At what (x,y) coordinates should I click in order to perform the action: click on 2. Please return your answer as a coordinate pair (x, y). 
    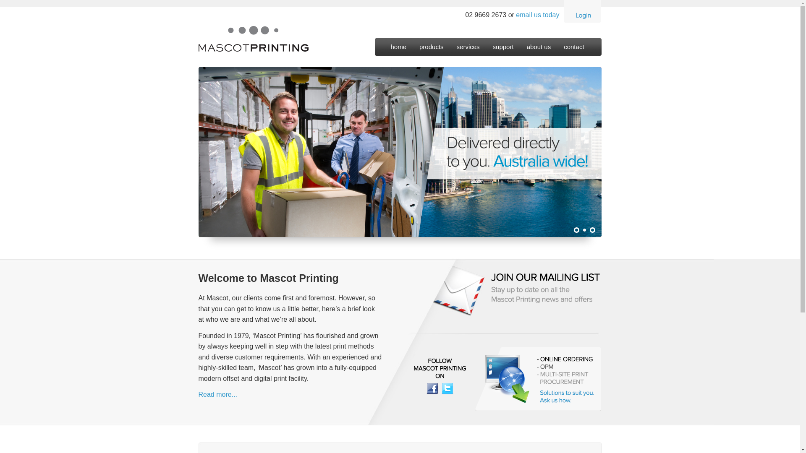
    Looking at the image, I should click on (584, 230).